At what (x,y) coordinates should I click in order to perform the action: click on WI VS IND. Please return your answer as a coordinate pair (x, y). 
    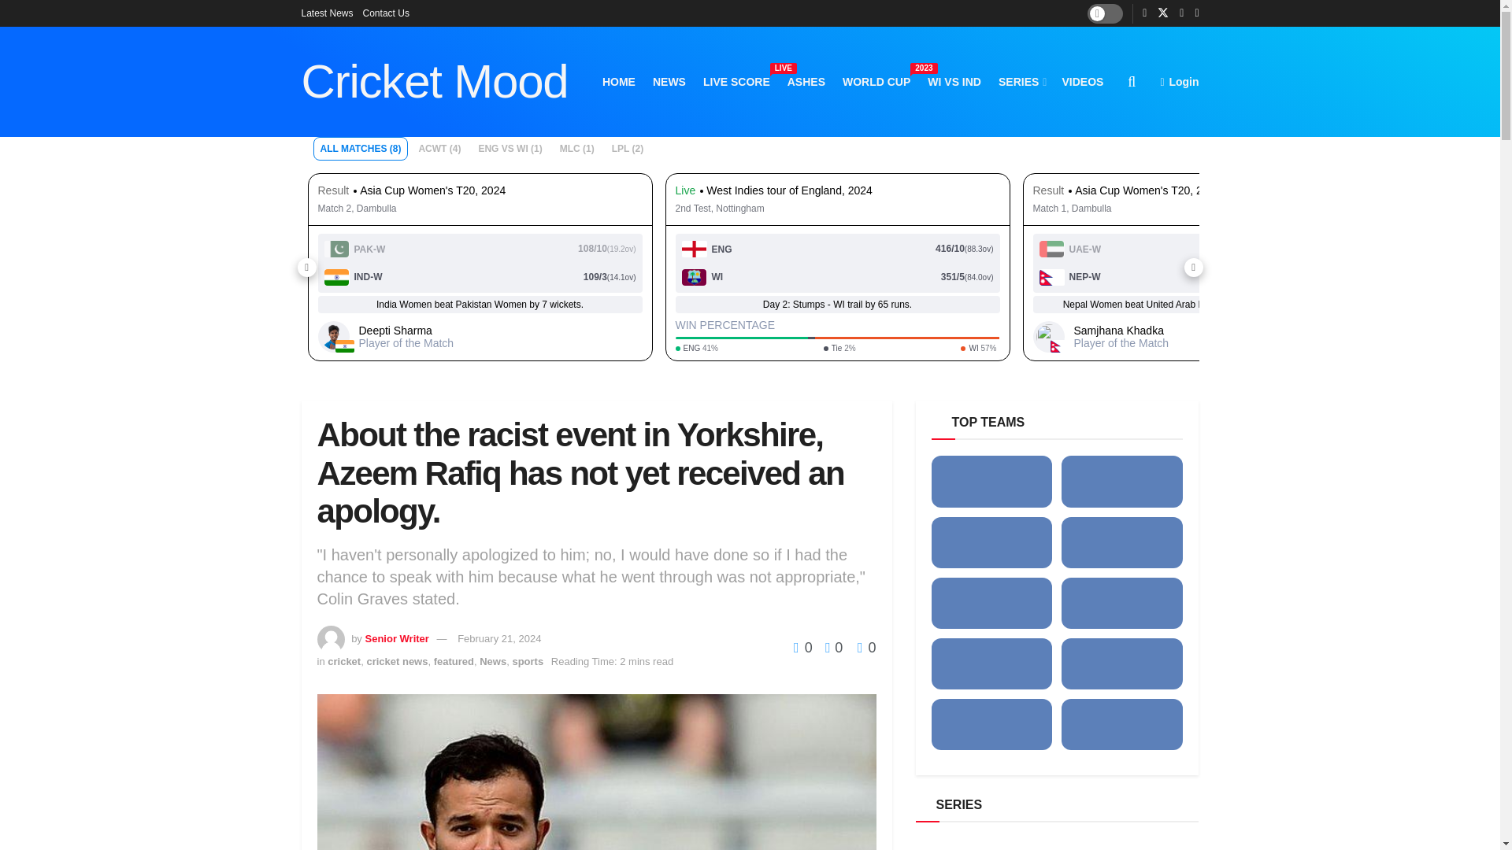
    Looking at the image, I should click on (1179, 81).